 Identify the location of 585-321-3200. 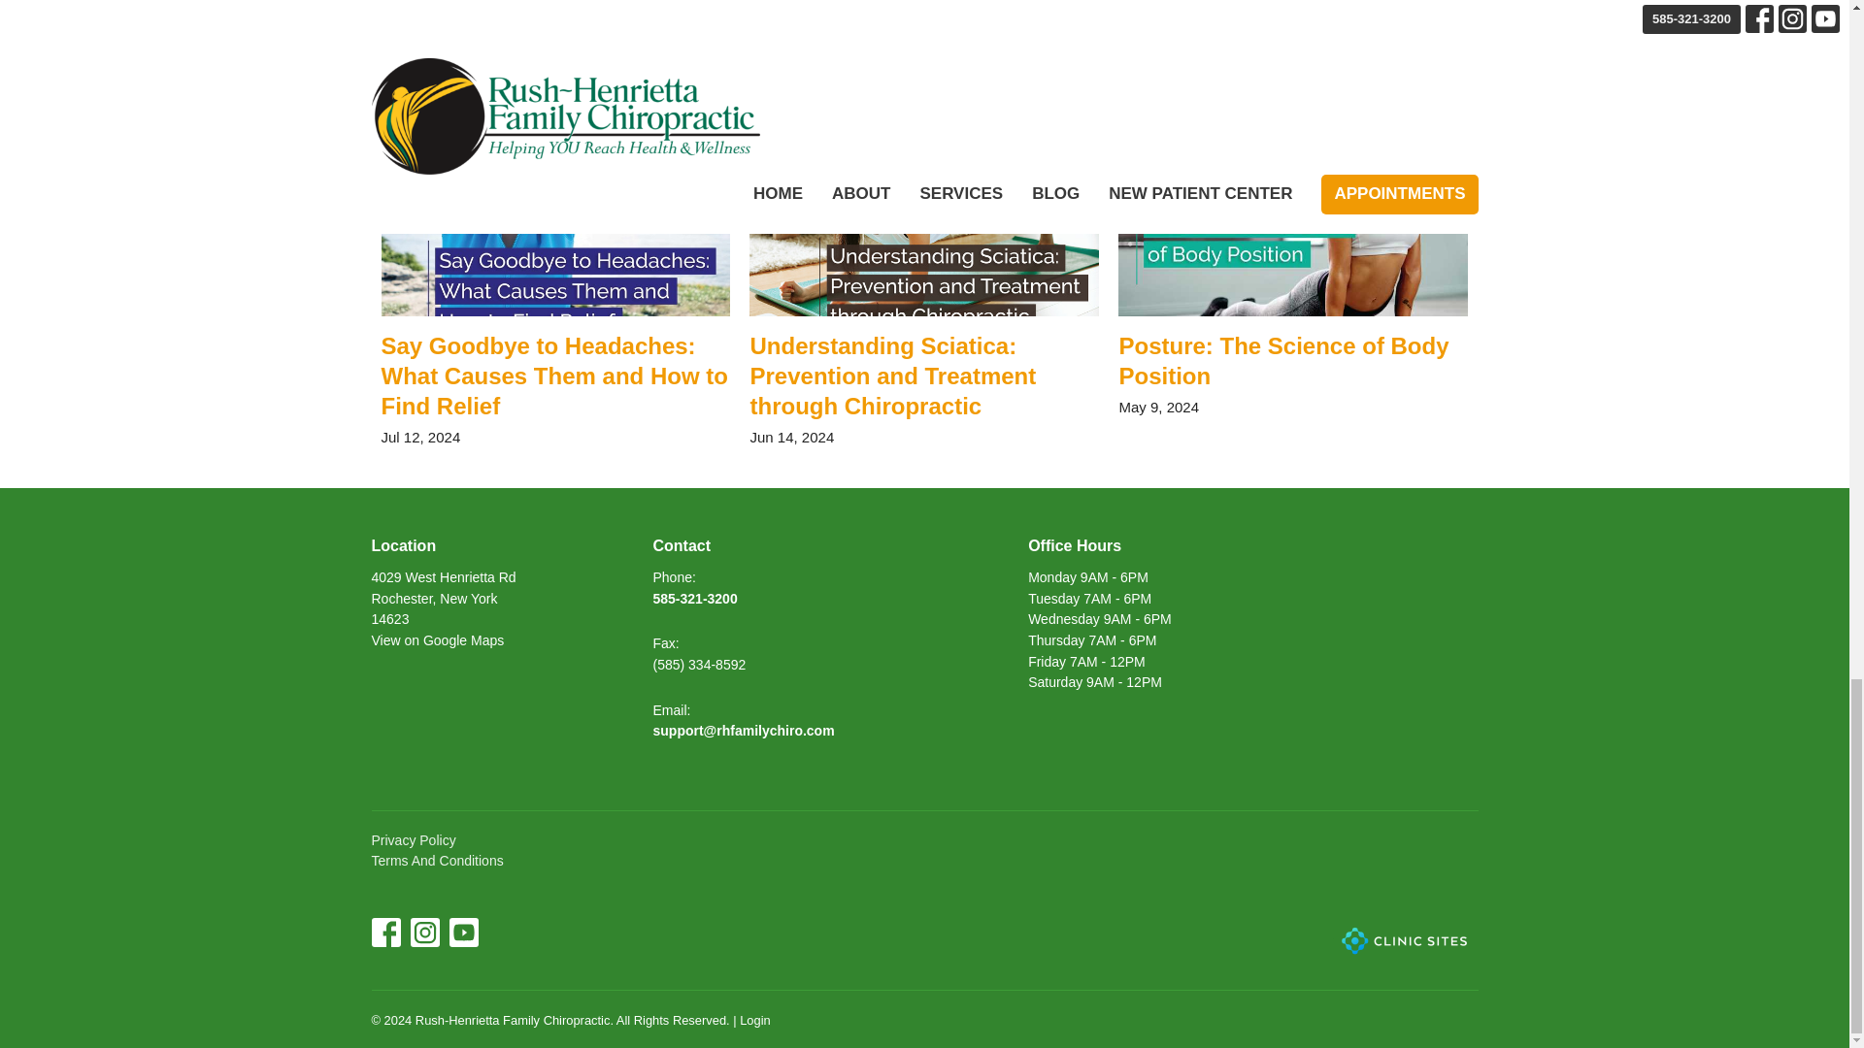
(694, 599).